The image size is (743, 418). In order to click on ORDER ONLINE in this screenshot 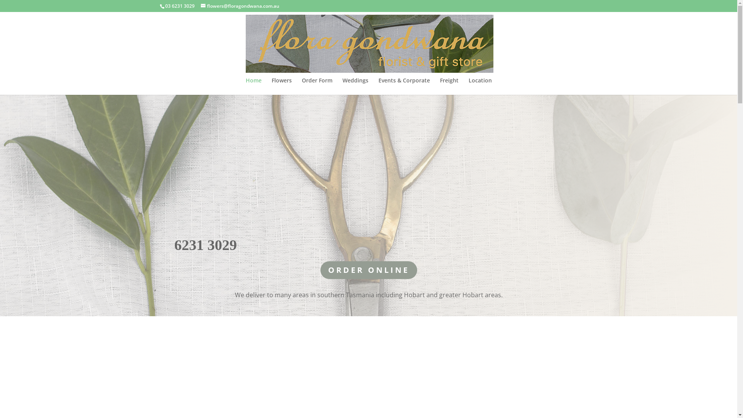, I will do `click(369, 270)`.